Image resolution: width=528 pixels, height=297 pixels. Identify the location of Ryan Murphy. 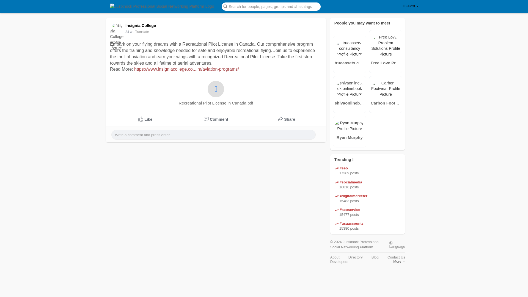
(350, 137).